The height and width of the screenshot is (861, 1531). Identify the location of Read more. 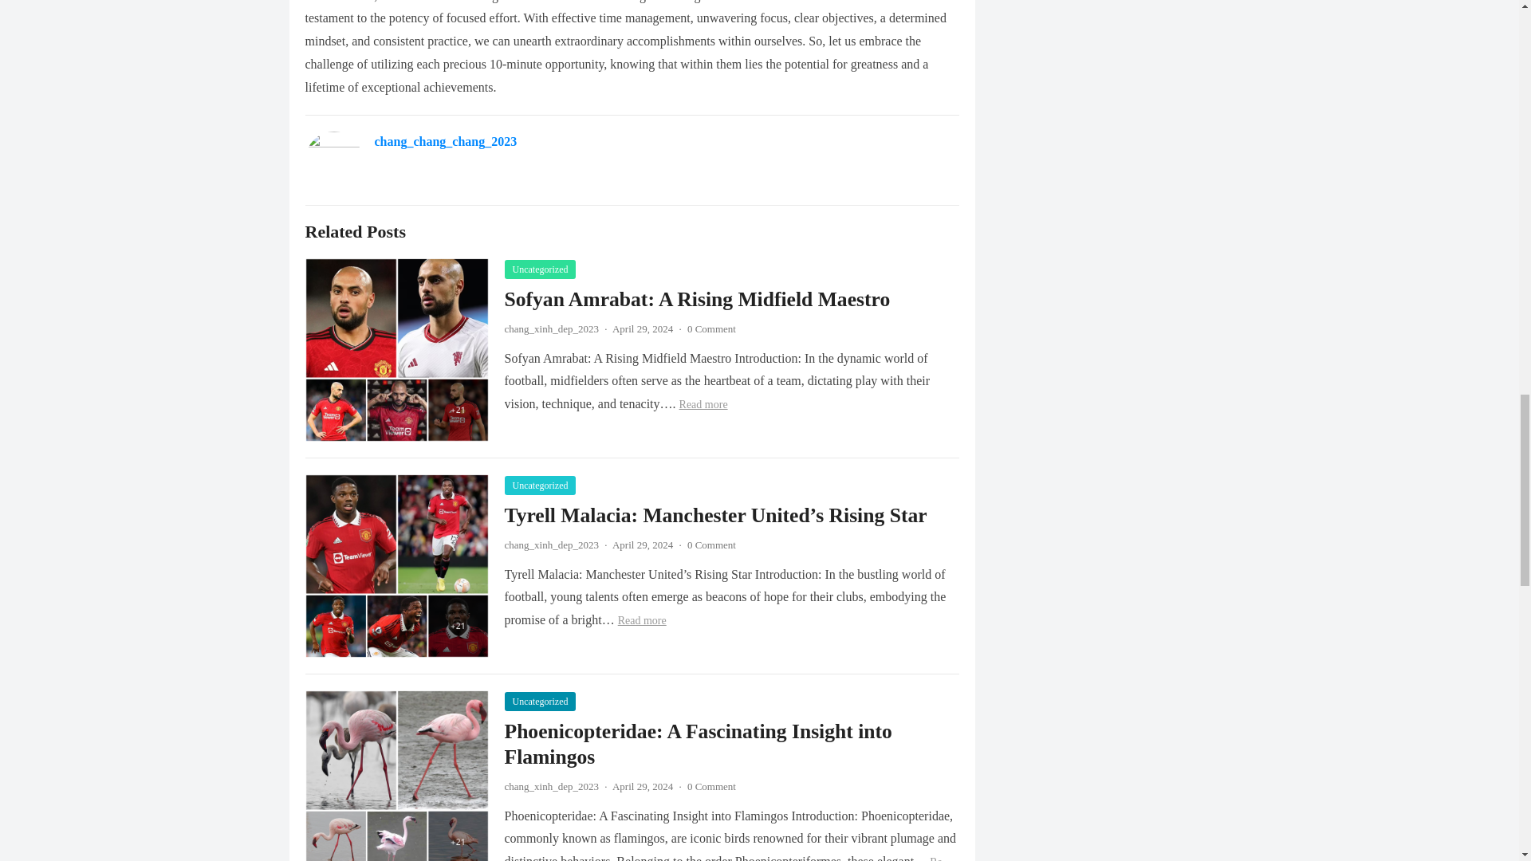
(642, 620).